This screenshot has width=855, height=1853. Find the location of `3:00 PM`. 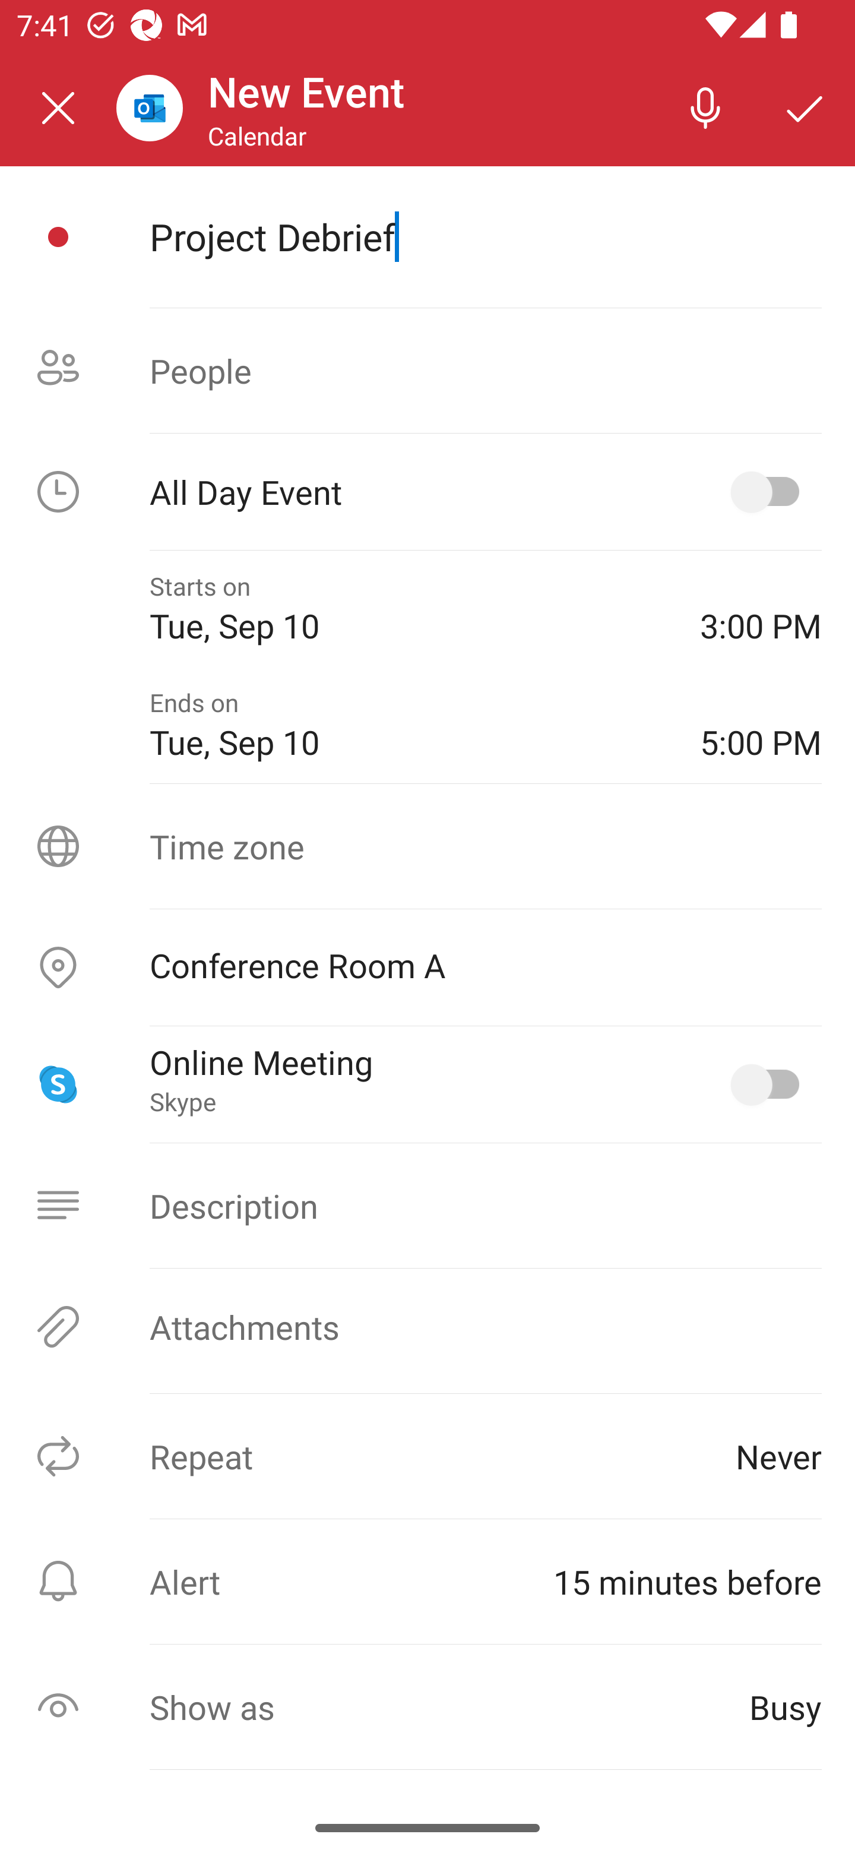

3:00 PM is located at coordinates (761, 608).